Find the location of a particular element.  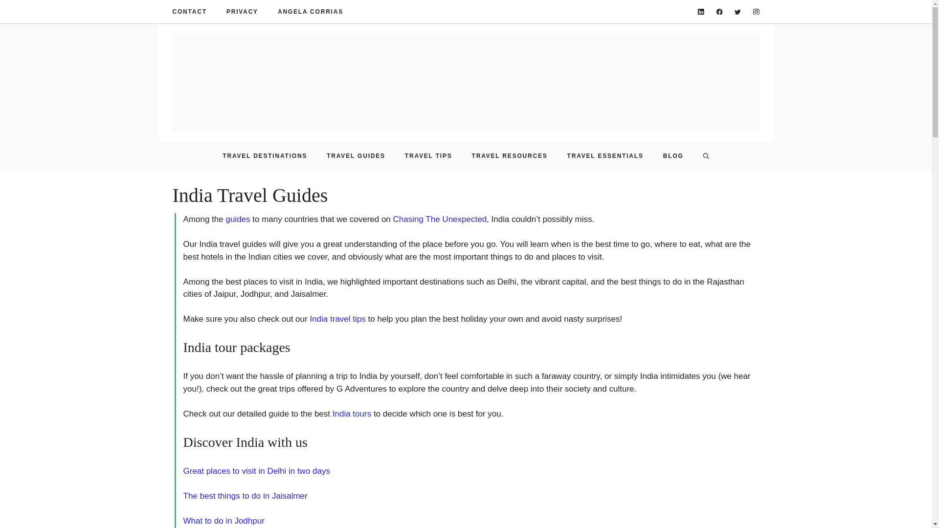

PRIVACY is located at coordinates (242, 12).